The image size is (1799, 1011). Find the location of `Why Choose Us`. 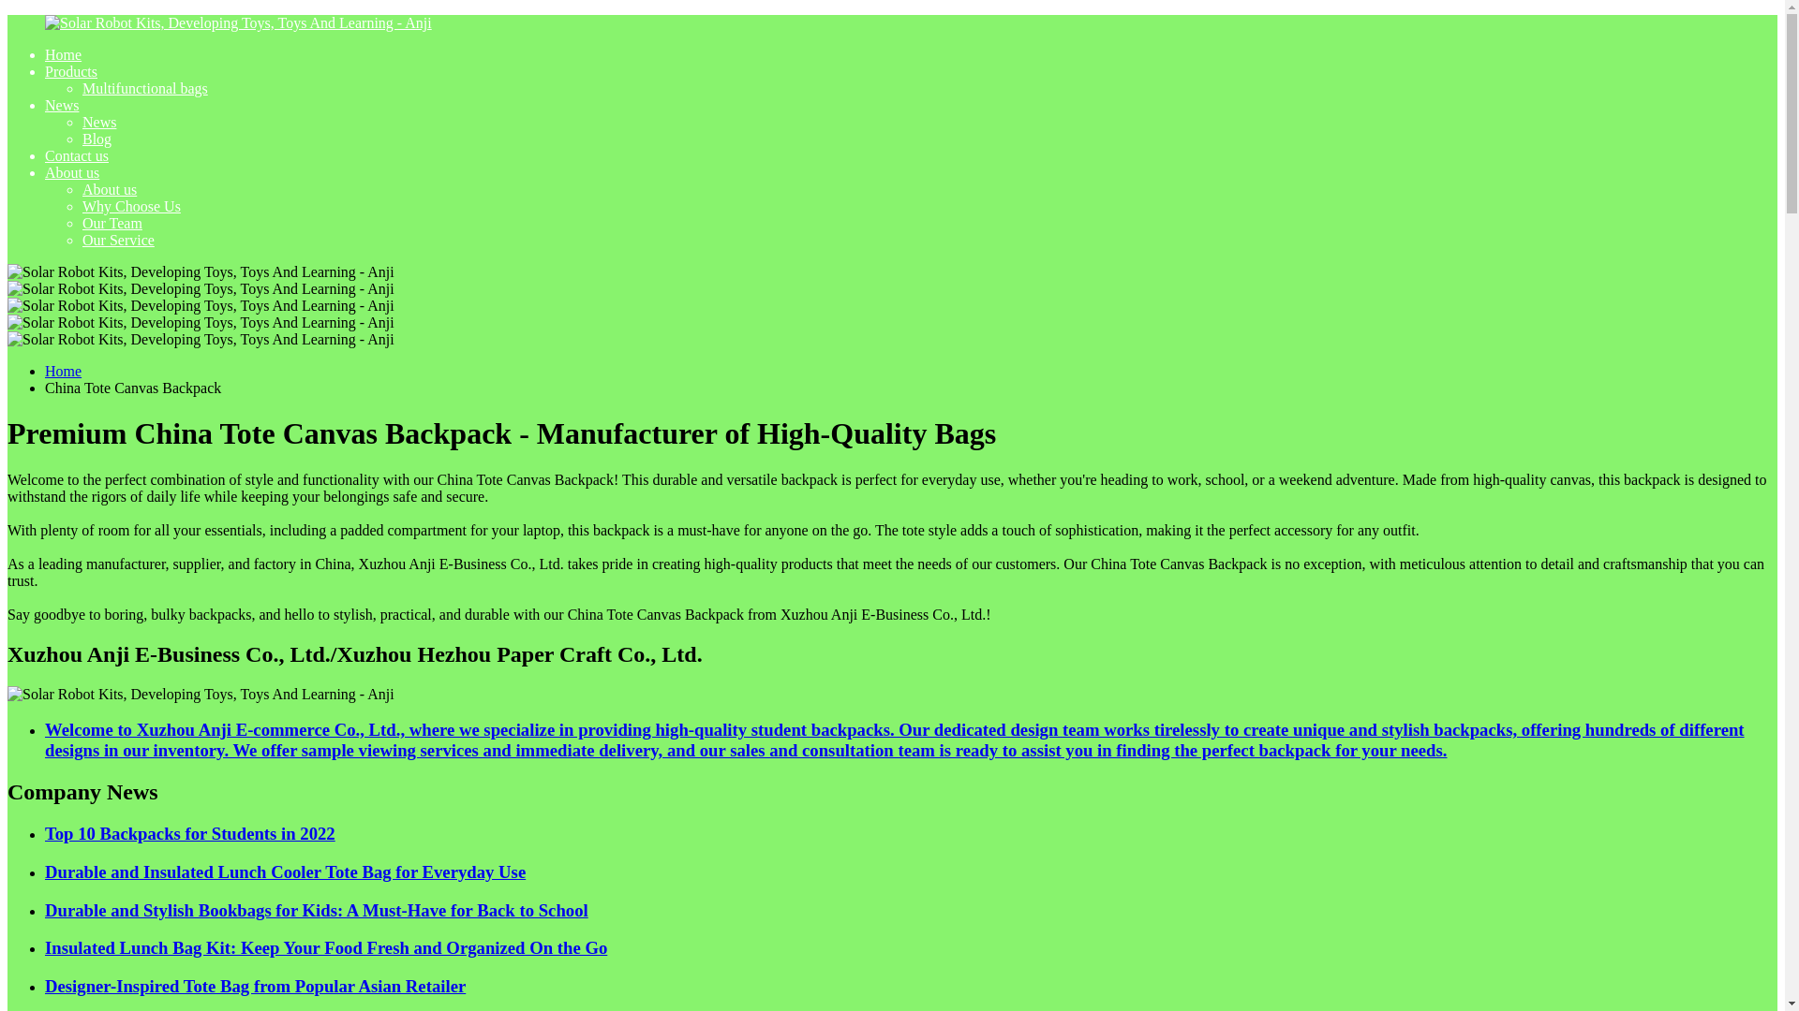

Why Choose Us is located at coordinates (131, 206).